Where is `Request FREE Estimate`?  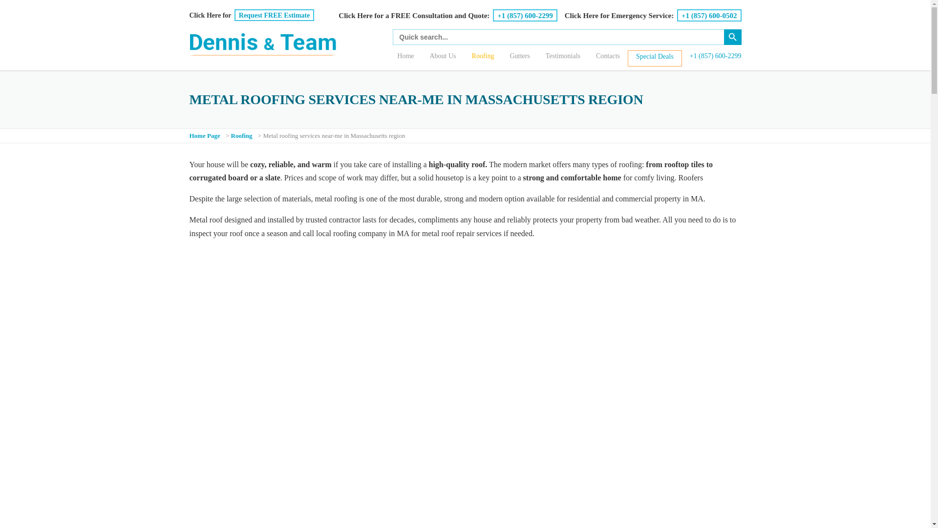 Request FREE Estimate is located at coordinates (275, 15).